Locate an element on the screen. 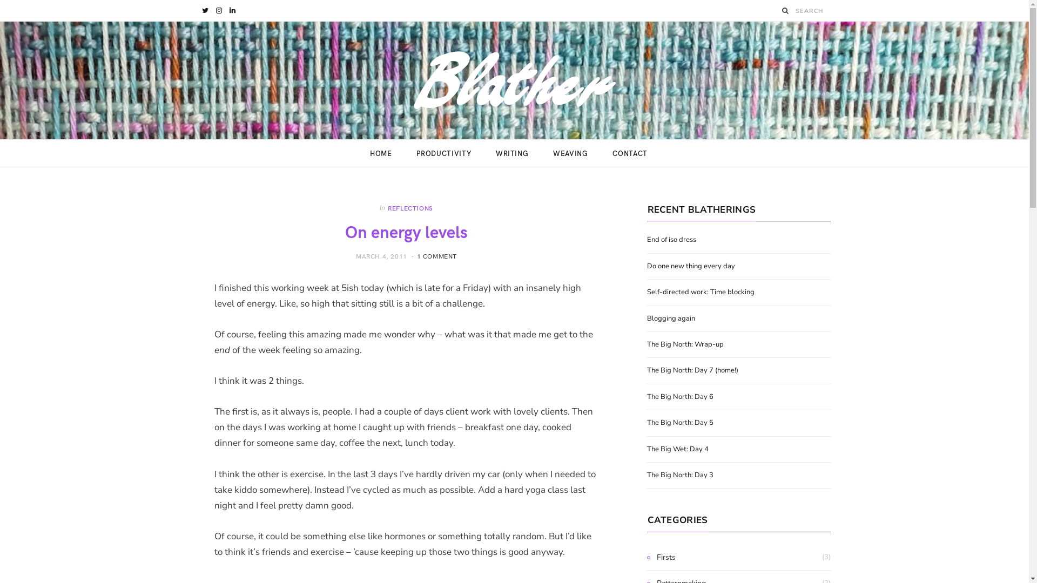  The Big North: Wrap-up is located at coordinates (685, 344).